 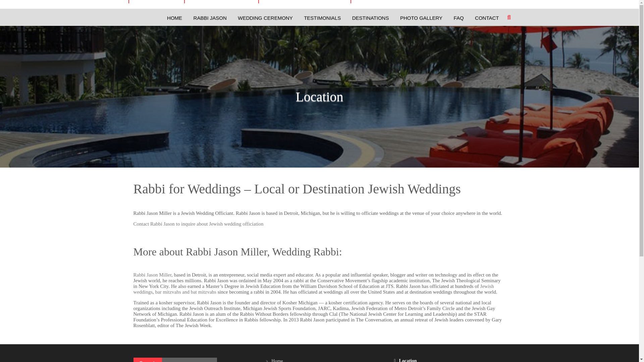 What do you see at coordinates (185, 292) in the screenshot?
I see `bar mitzvahs and bat mitzvahs` at bounding box center [185, 292].